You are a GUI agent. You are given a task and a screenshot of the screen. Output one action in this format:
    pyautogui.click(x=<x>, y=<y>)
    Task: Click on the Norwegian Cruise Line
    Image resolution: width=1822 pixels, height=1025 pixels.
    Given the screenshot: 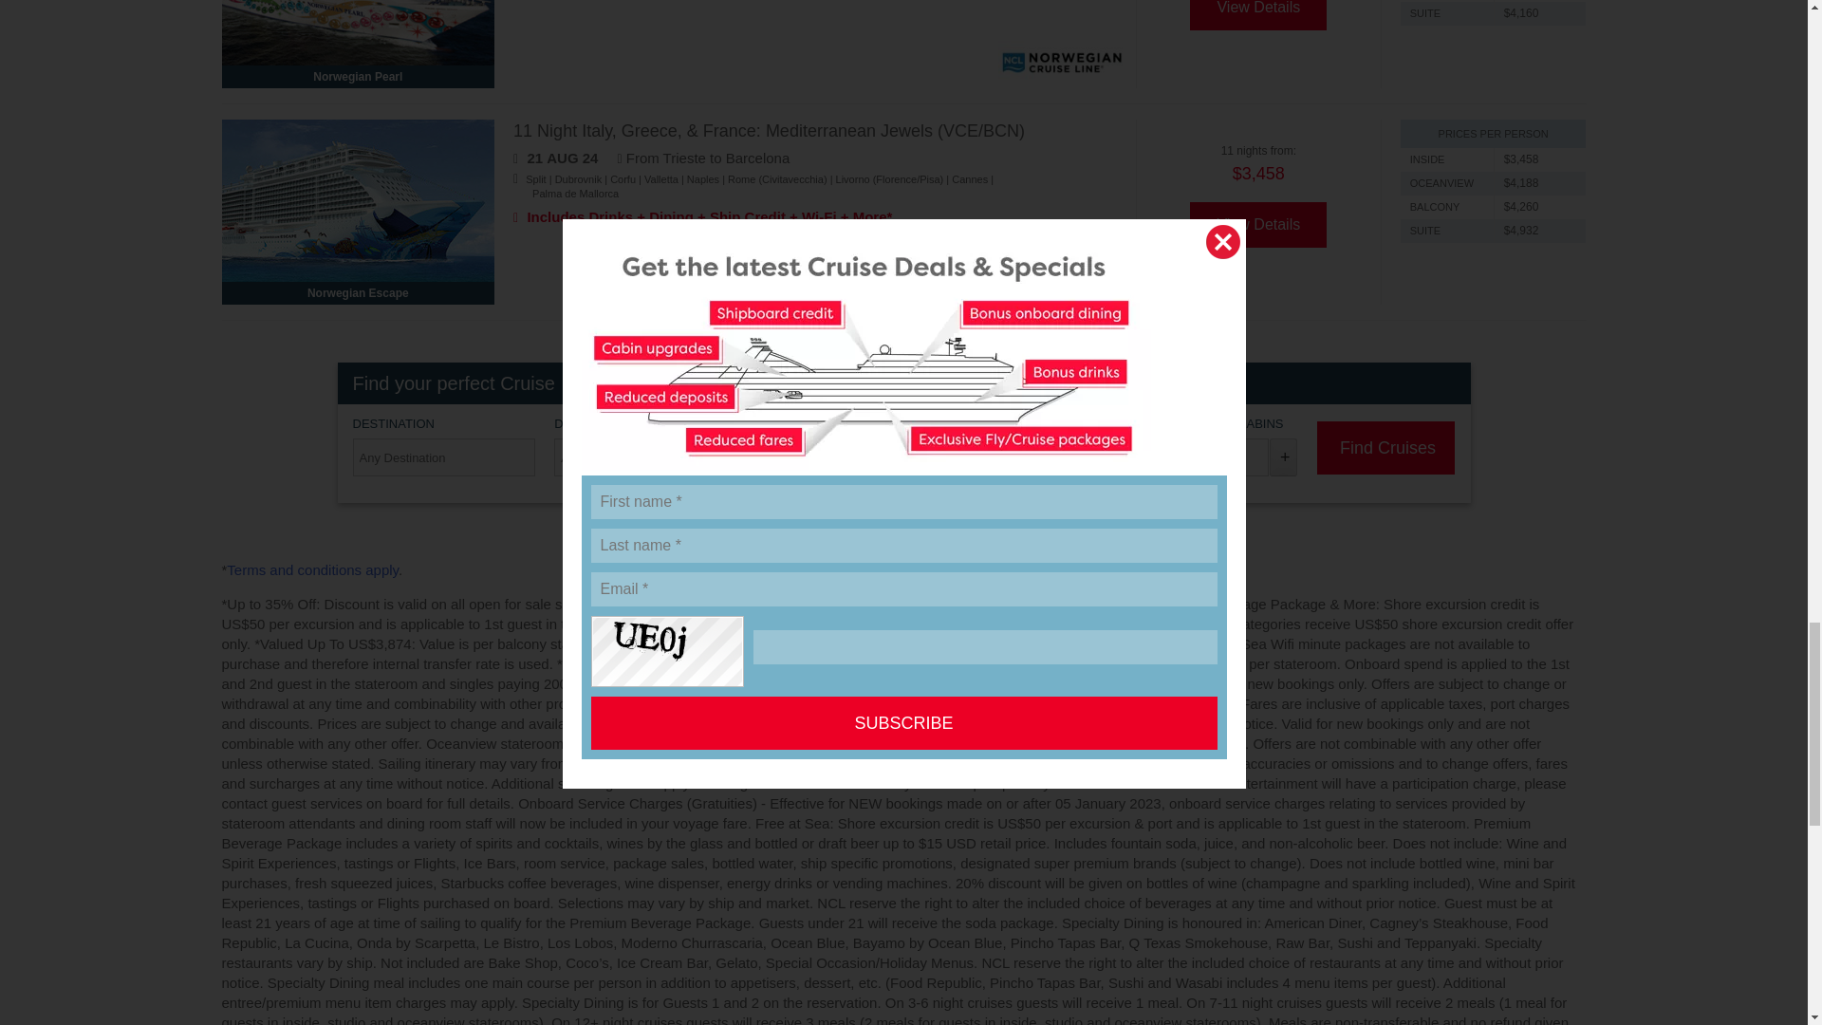 What is the action you would take?
    pyautogui.click(x=1062, y=62)
    